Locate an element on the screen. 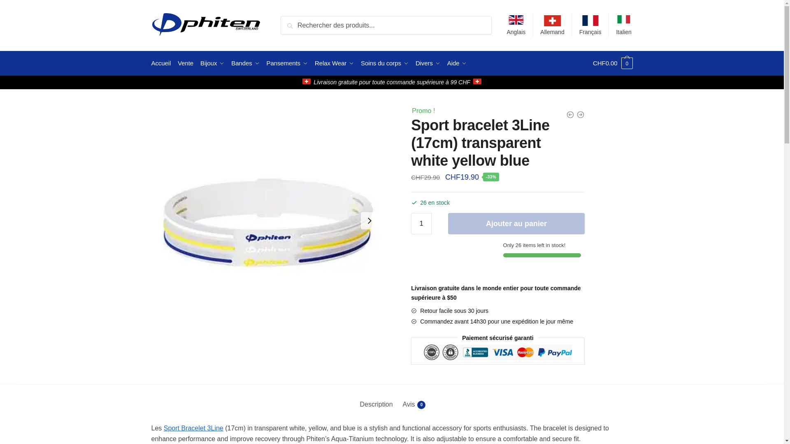 The width and height of the screenshot is (790, 444). 1 is located at coordinates (421, 224).